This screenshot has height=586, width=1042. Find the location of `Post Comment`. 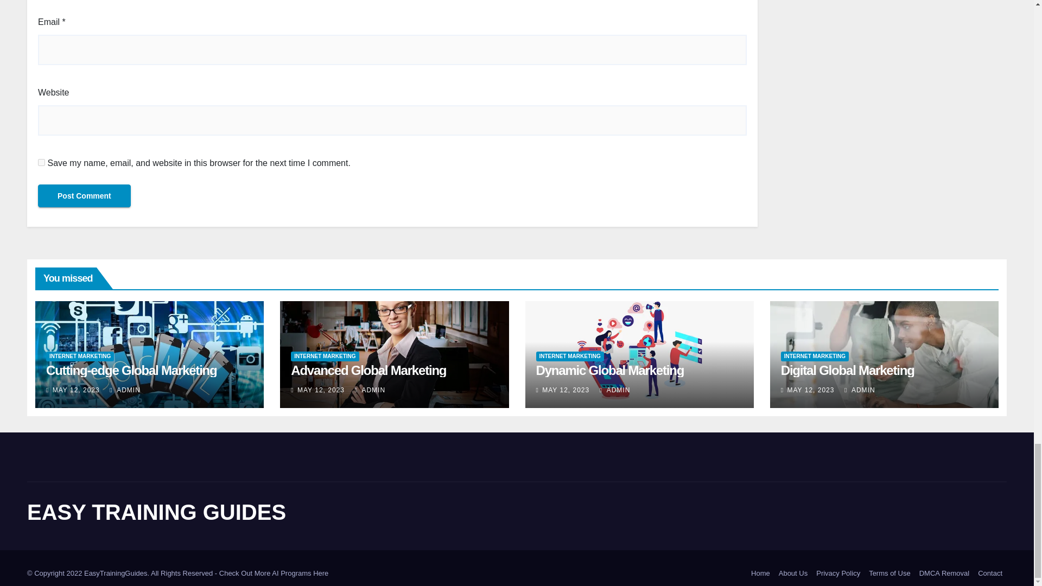

Post Comment is located at coordinates (84, 196).